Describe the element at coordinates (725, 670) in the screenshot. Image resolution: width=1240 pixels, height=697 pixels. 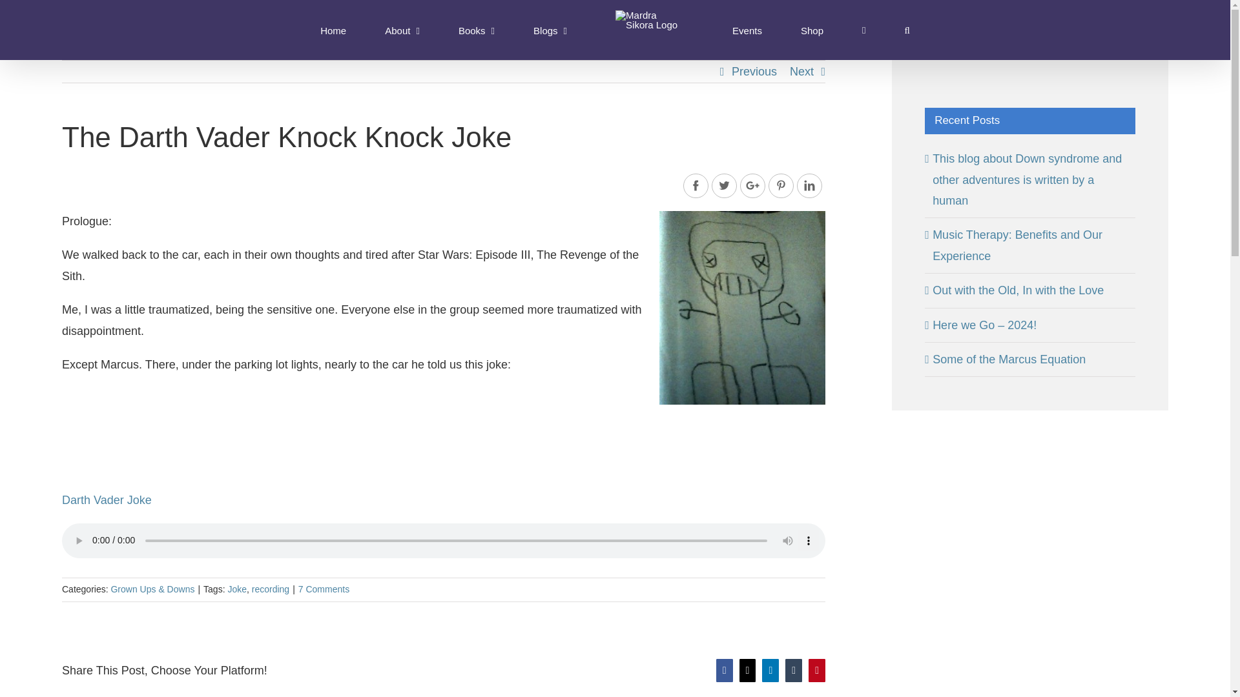
I see `Facebook` at that location.